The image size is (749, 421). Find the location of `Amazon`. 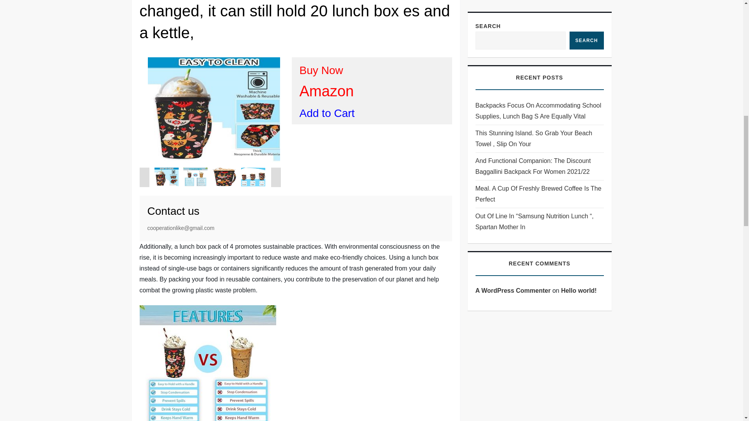

Amazon is located at coordinates (327, 91).